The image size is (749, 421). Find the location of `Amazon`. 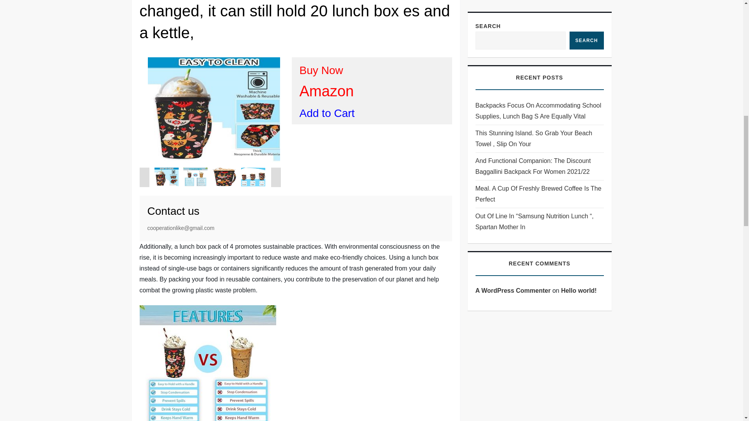

Amazon is located at coordinates (327, 91).